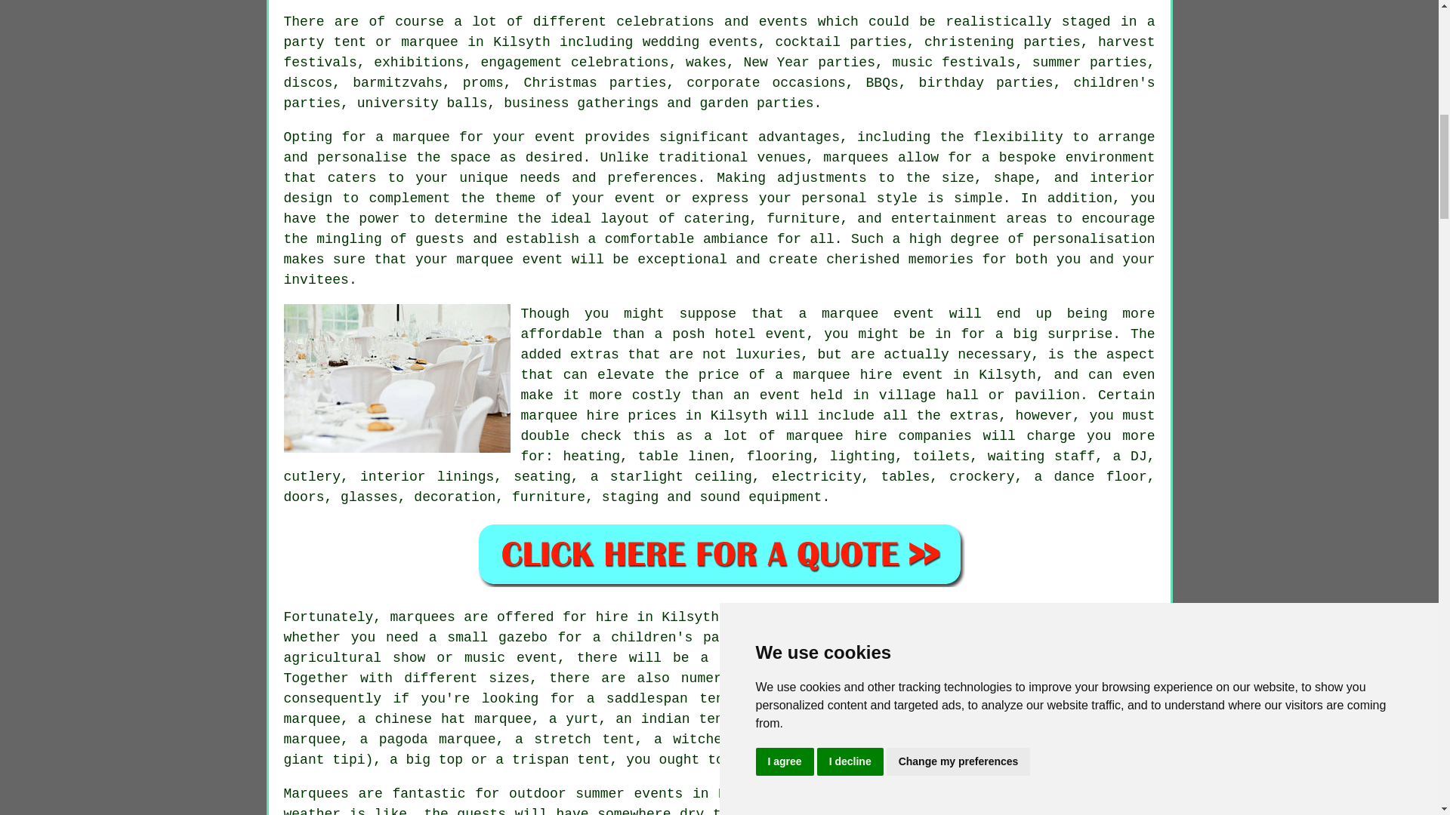  Describe the element at coordinates (719, 554) in the screenshot. I see `Marquee Hire Quotes in Kilsyth Scotland` at that location.